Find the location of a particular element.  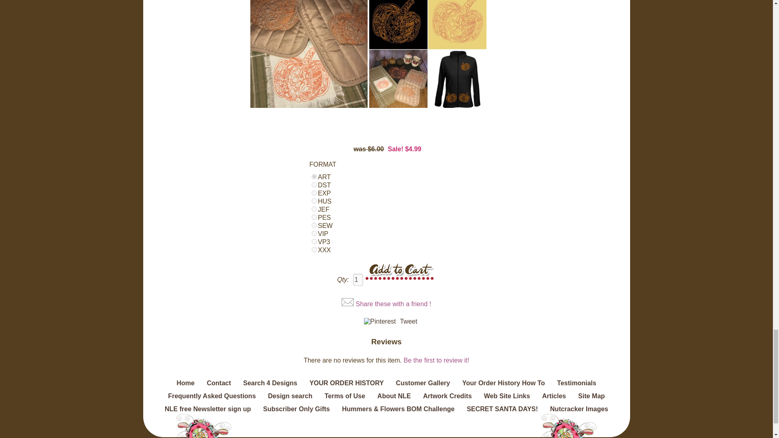

DST is located at coordinates (314, 185).